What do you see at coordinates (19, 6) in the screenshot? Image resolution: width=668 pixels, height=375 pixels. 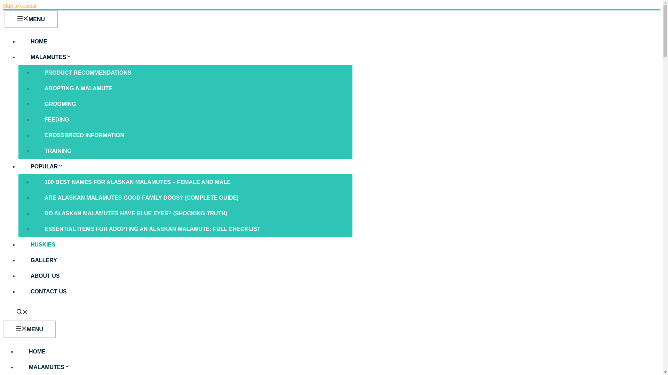 I see `Skip to content` at bounding box center [19, 6].